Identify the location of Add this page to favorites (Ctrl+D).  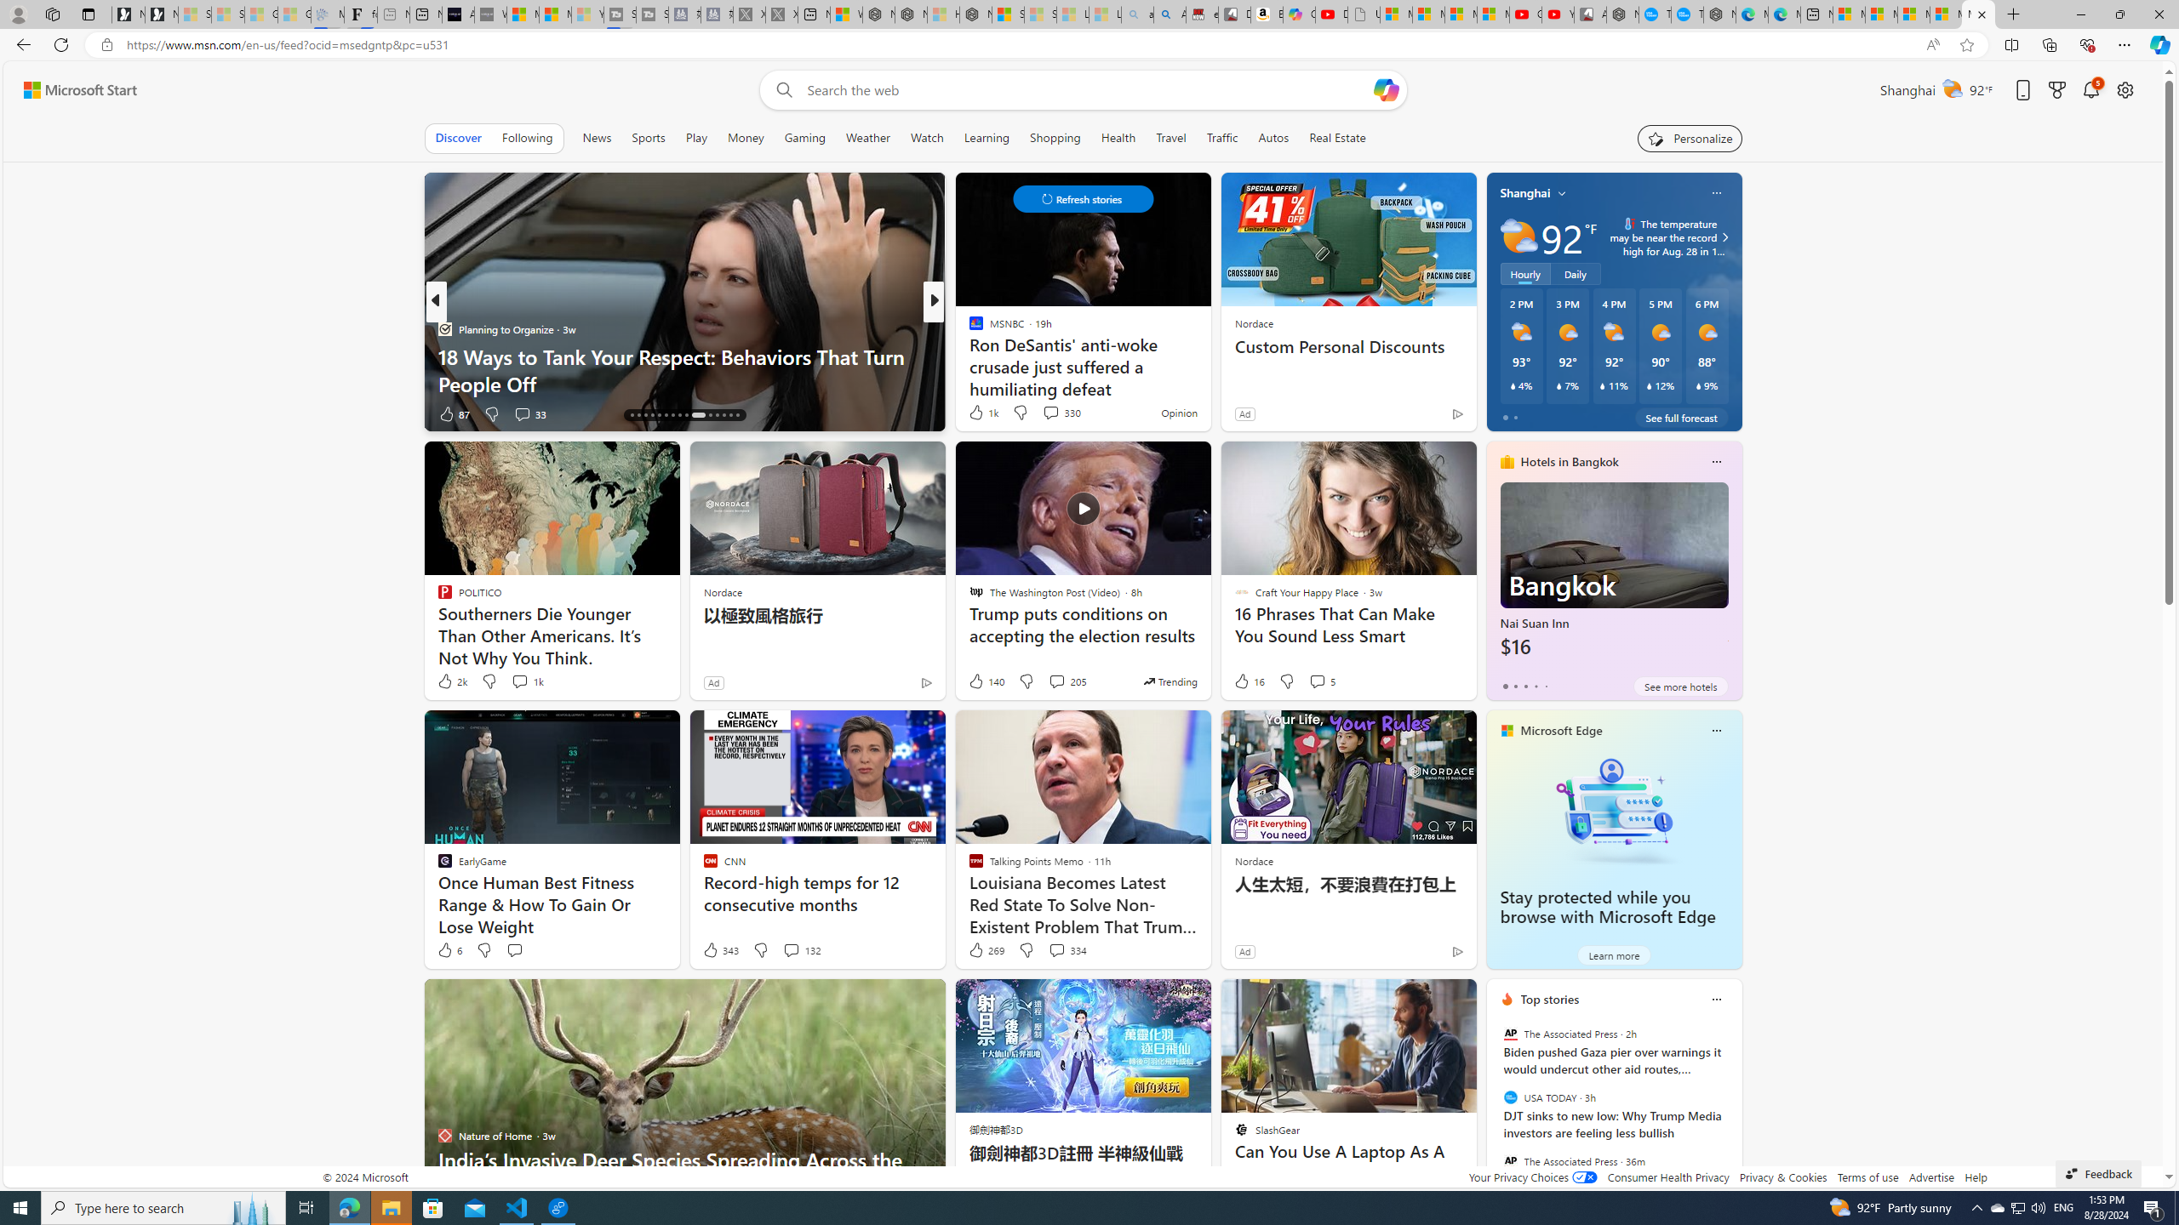
(1968, 45).